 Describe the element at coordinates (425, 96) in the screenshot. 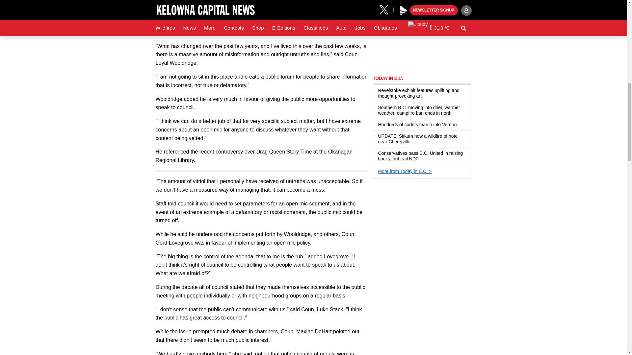

I see `Has a gallery` at that location.